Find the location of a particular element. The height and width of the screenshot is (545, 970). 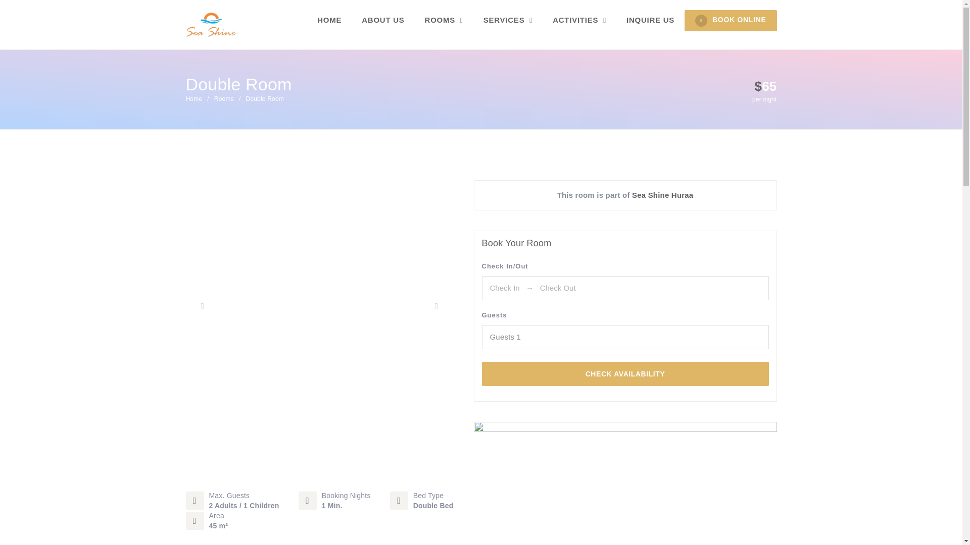

Rooms is located at coordinates (224, 99).